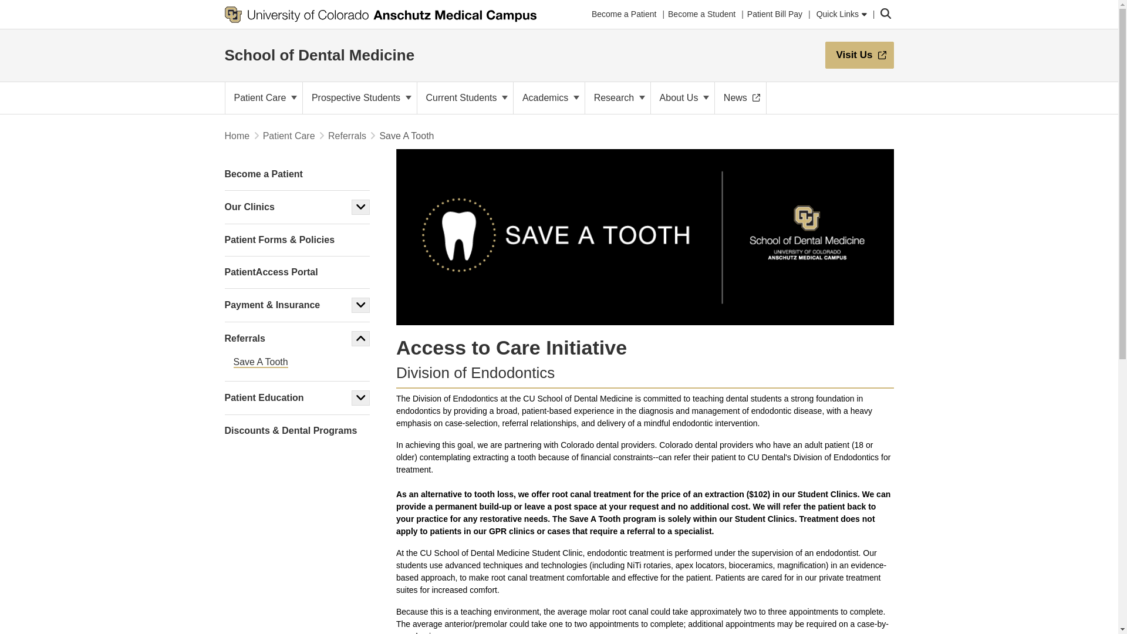 The image size is (1127, 634). What do you see at coordinates (775, 14) in the screenshot?
I see `Patient Bill Pay` at bounding box center [775, 14].